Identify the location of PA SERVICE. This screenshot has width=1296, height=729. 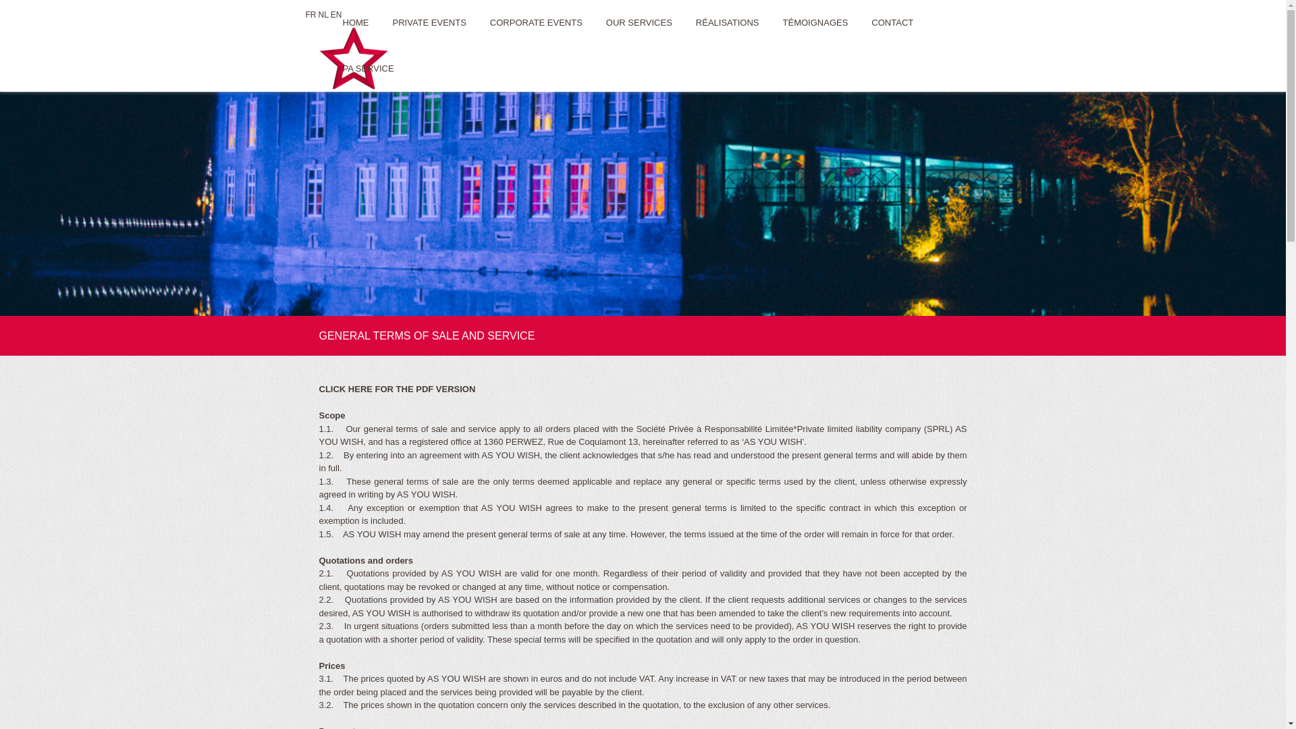
(369, 69).